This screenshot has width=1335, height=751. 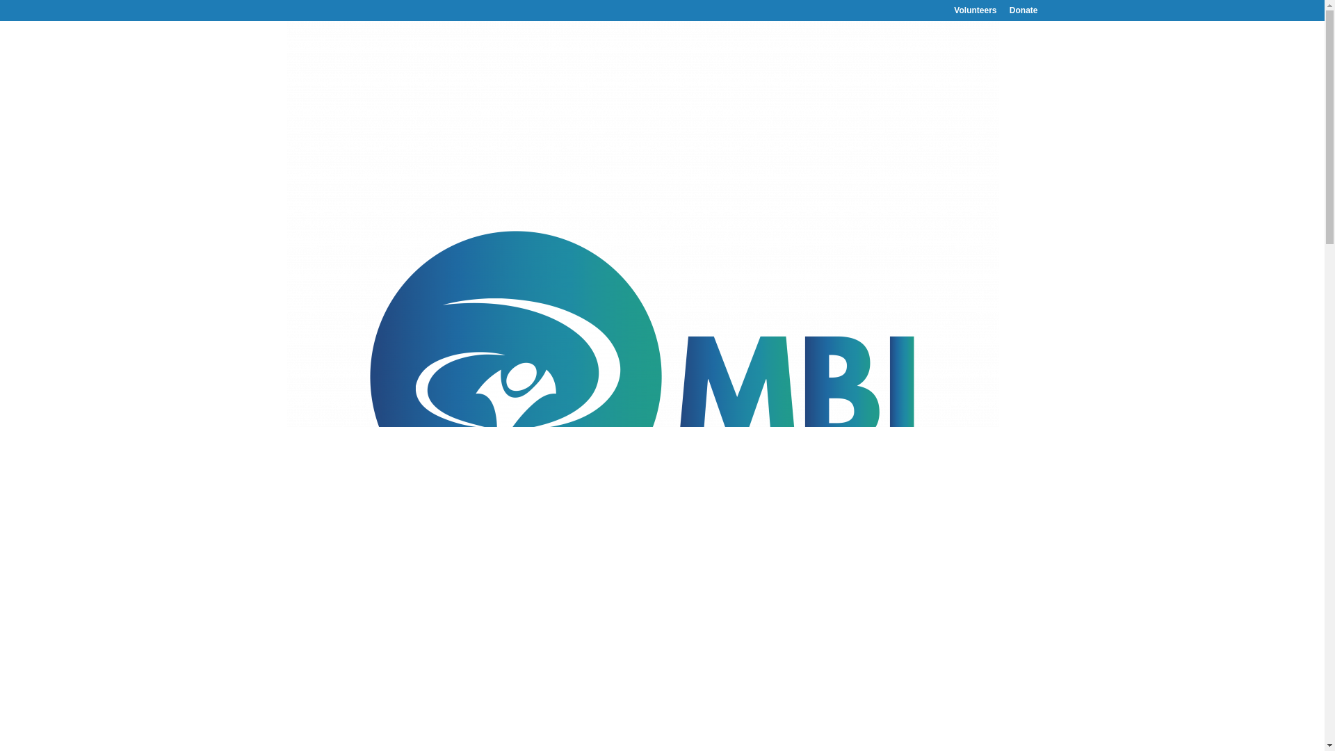 What do you see at coordinates (1001, 533) in the screenshot?
I see `A Time to Build` at bounding box center [1001, 533].